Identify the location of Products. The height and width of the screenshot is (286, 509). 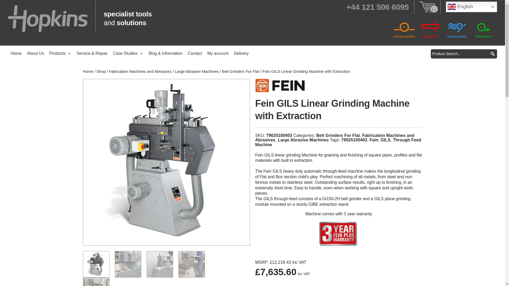
(60, 53).